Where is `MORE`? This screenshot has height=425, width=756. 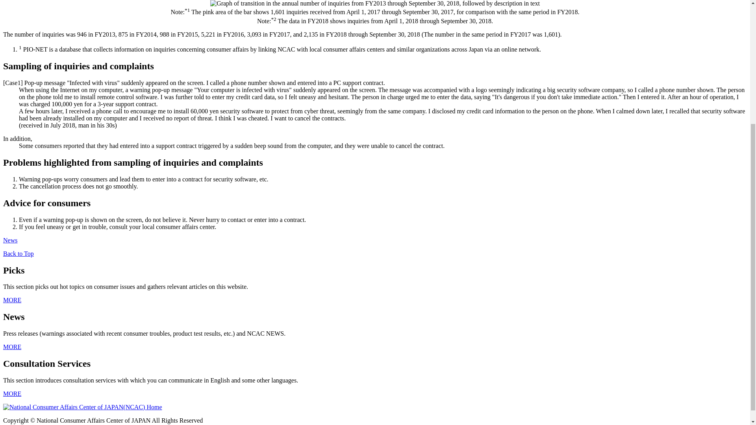 MORE is located at coordinates (12, 394).